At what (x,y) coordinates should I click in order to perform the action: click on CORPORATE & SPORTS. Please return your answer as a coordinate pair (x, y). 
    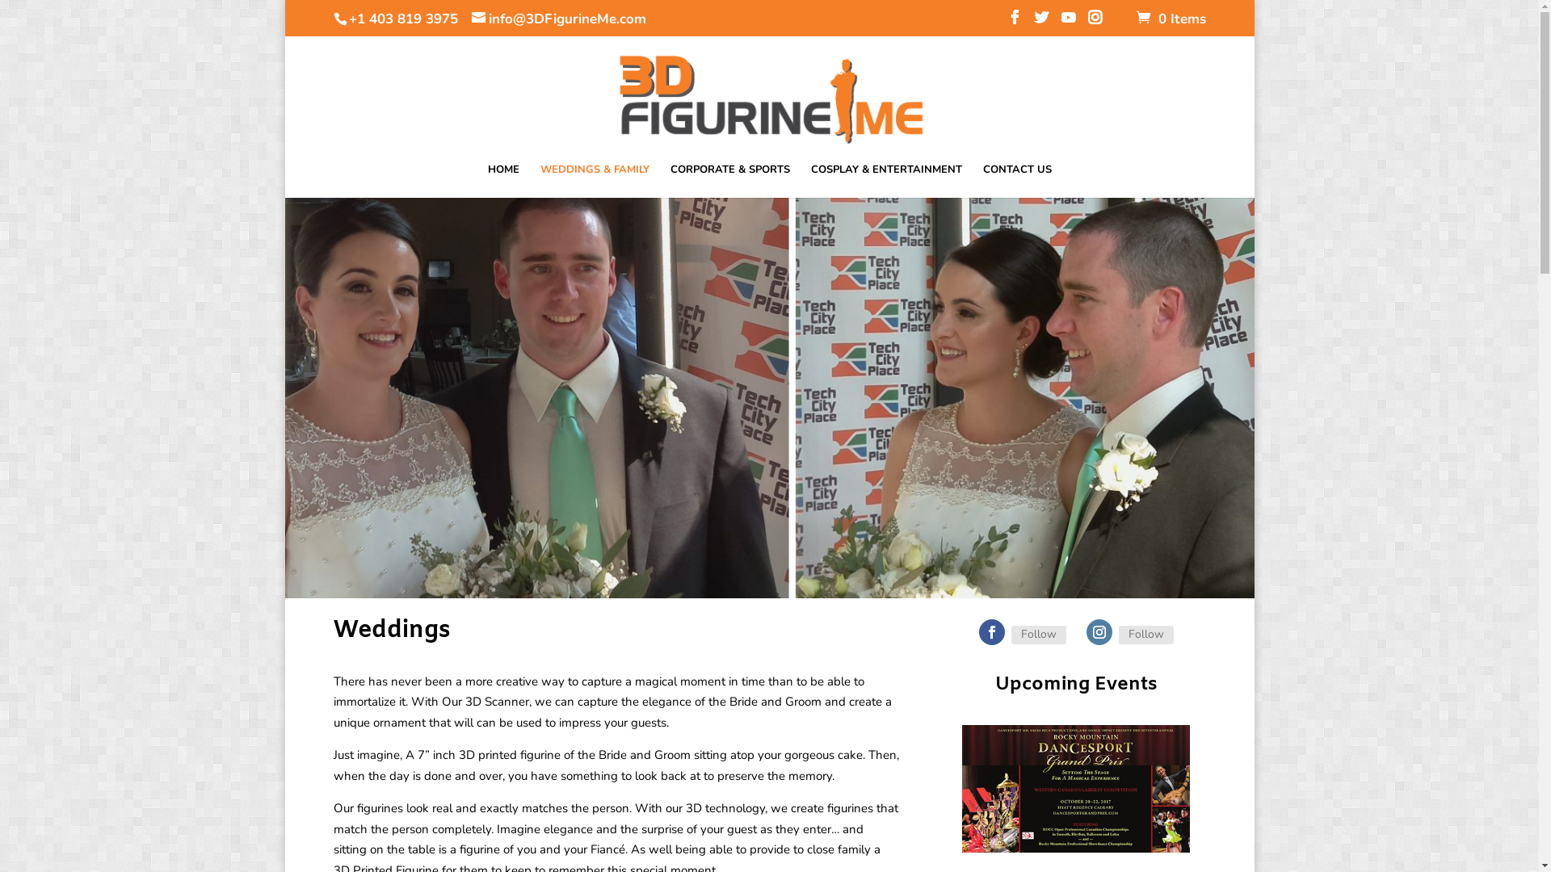
    Looking at the image, I should click on (730, 181).